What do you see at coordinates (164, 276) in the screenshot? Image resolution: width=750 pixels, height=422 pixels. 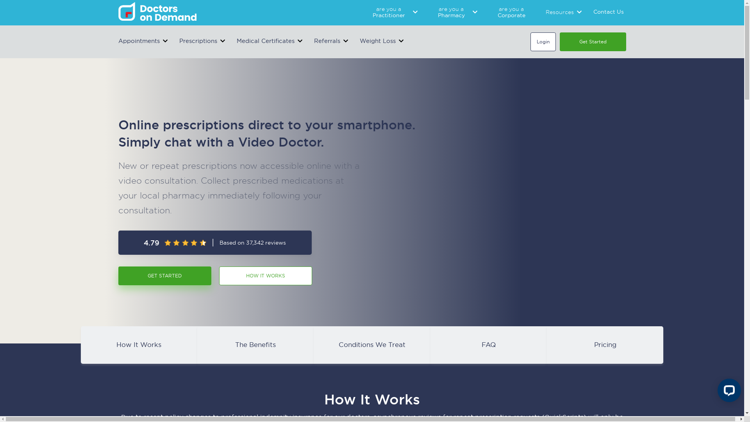 I see `GET STARTED` at bounding box center [164, 276].